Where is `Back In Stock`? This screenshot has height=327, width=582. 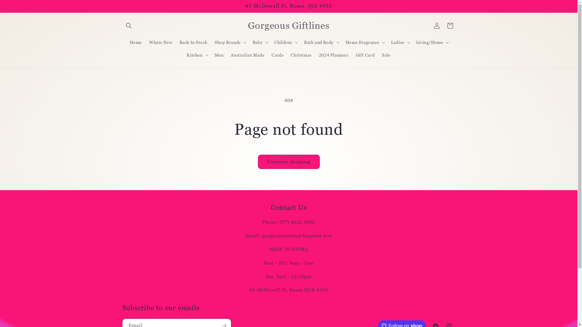 Back In Stock is located at coordinates (193, 42).